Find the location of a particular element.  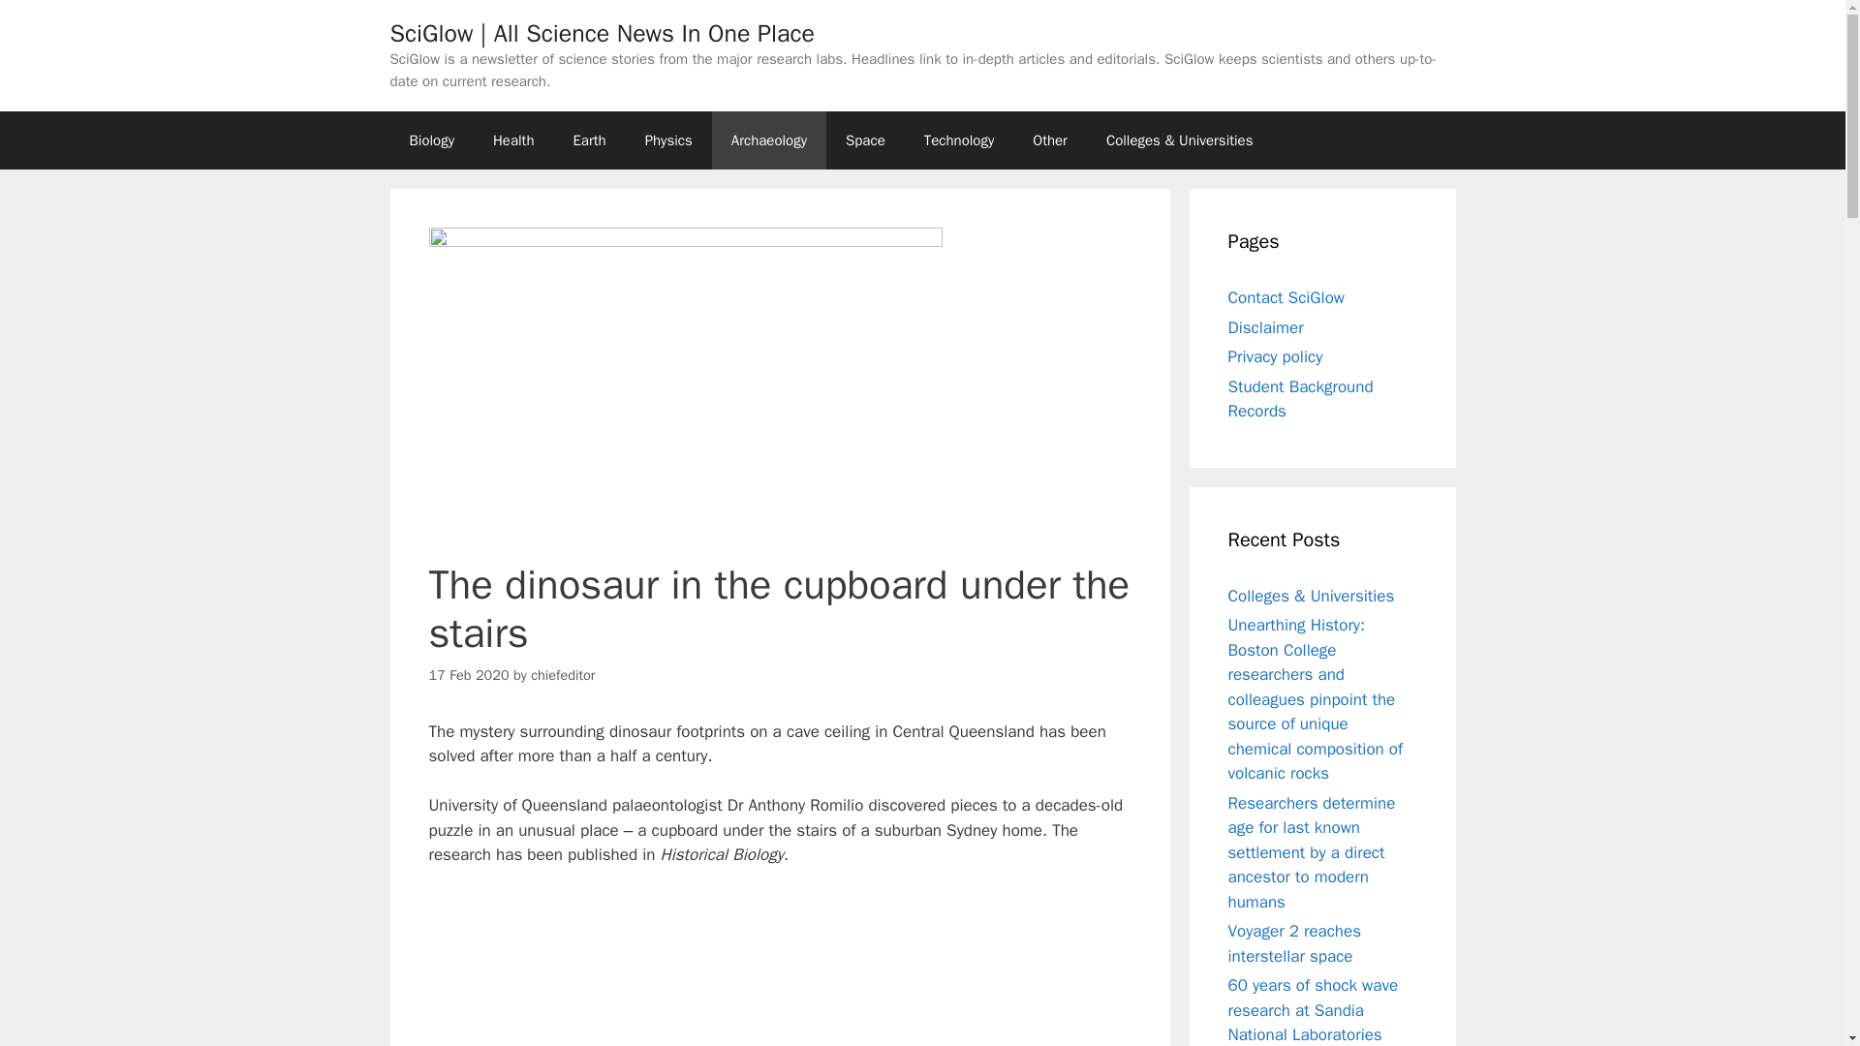

Biology is located at coordinates (430, 139).